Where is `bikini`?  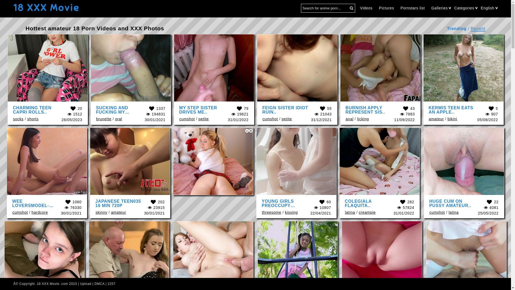
bikini is located at coordinates (453, 119).